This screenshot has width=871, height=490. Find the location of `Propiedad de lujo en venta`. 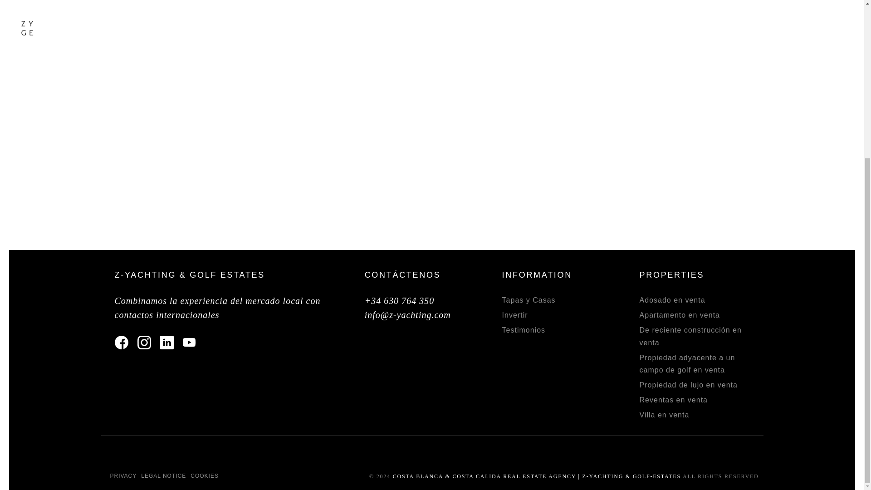

Propiedad de lujo en venta is located at coordinates (689, 385).